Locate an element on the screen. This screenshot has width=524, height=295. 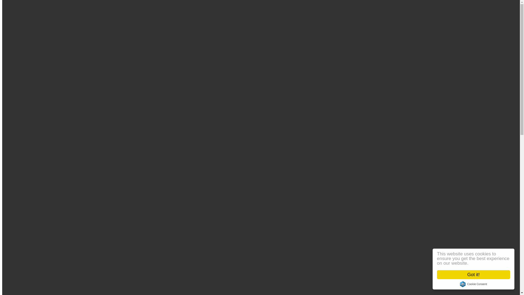
East Area is located at coordinates (33, 141).